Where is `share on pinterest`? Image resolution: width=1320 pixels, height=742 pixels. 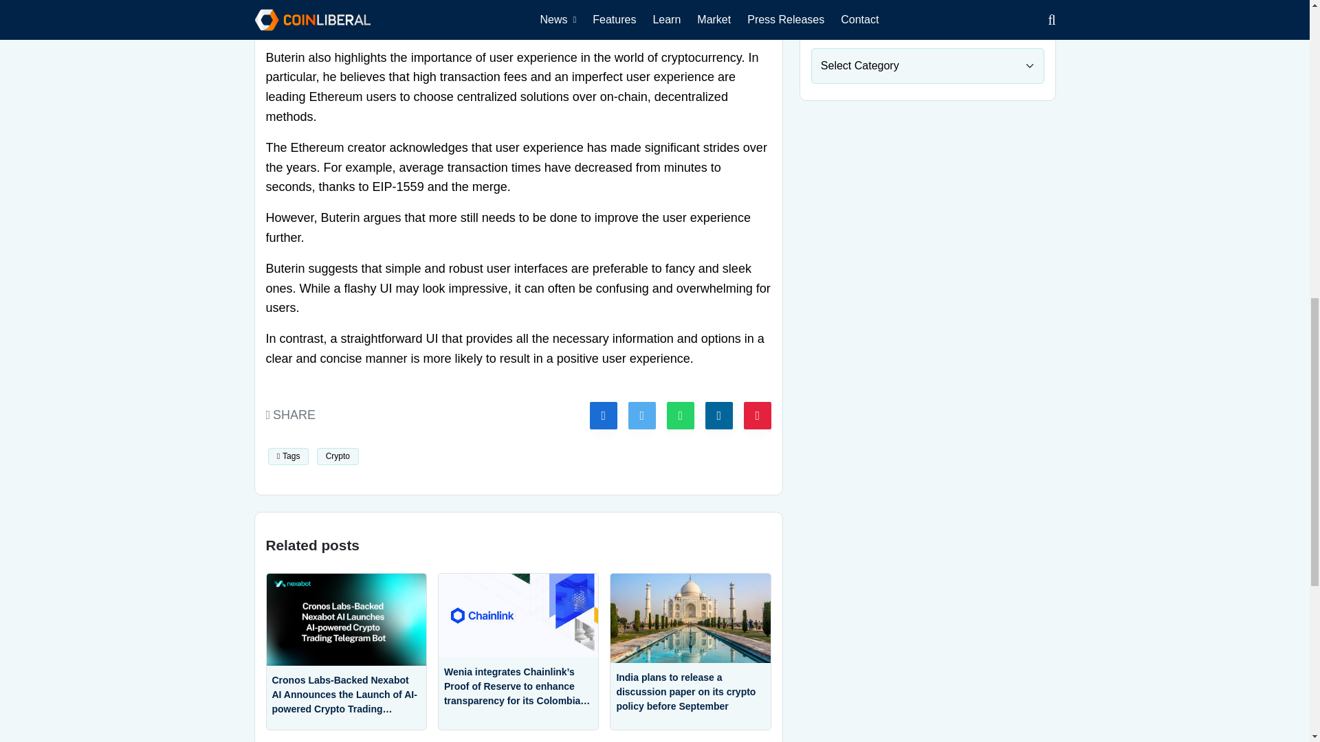 share on pinterest is located at coordinates (758, 416).